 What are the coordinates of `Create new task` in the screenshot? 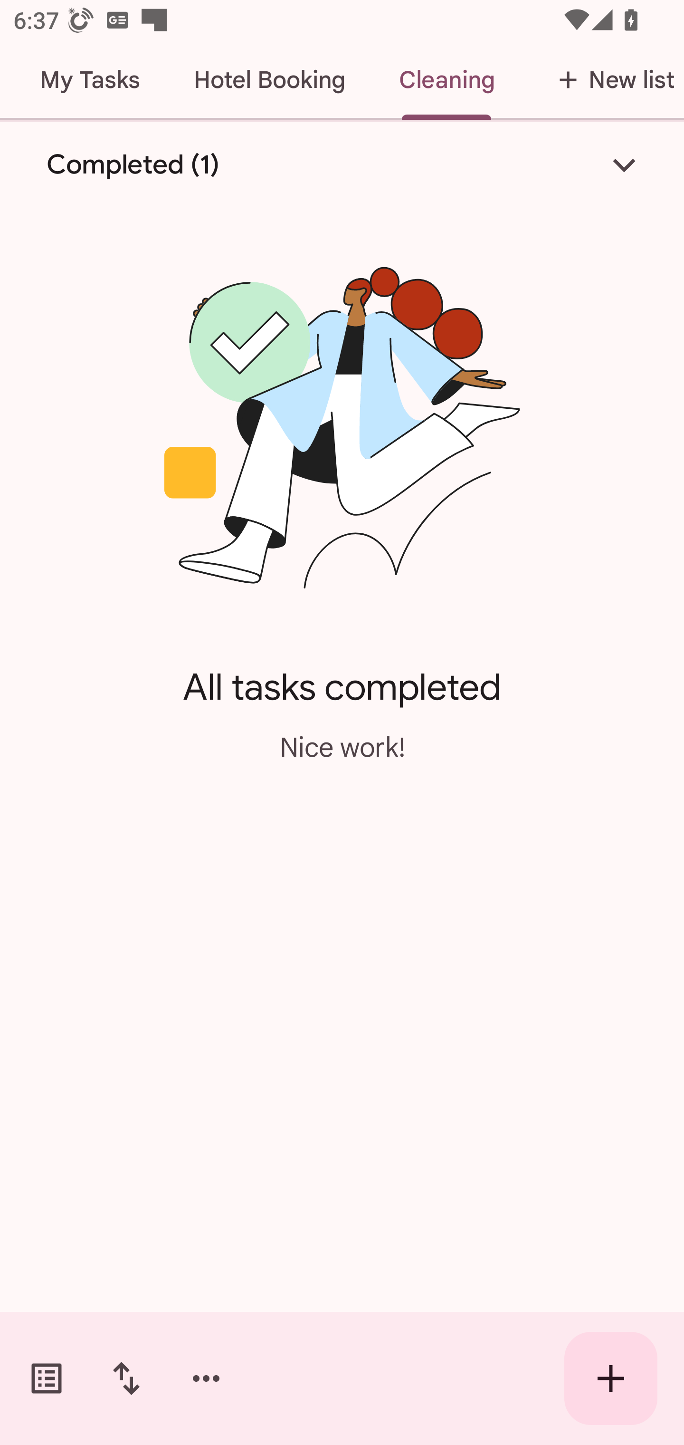 It's located at (611, 1378).